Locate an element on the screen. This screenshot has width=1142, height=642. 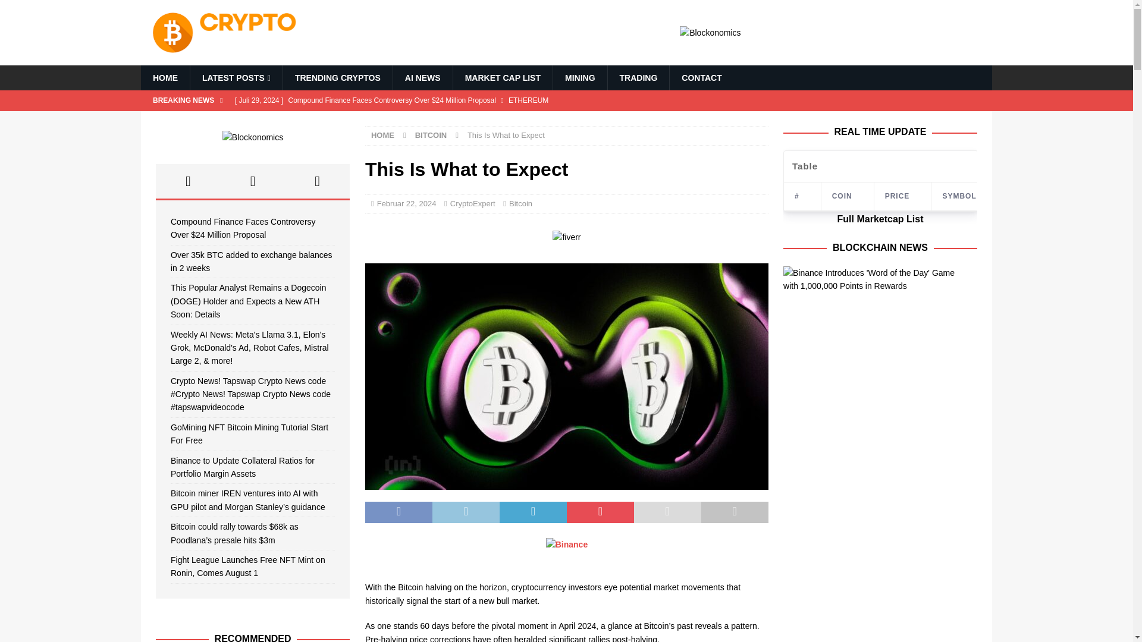
MARKET CAP LIST is located at coordinates (502, 78).